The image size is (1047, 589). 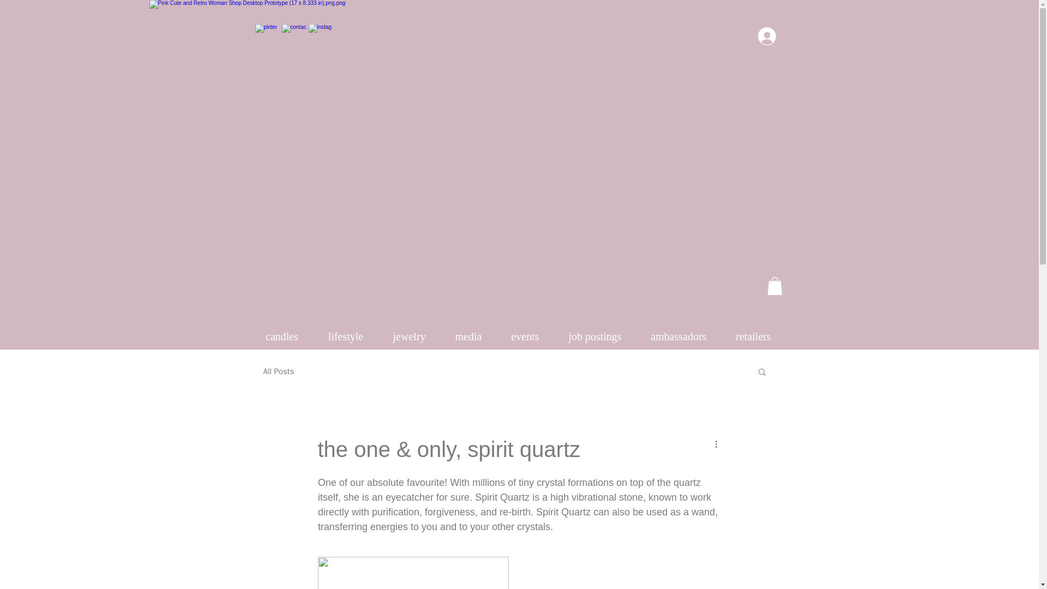 What do you see at coordinates (525, 336) in the screenshot?
I see `events` at bounding box center [525, 336].